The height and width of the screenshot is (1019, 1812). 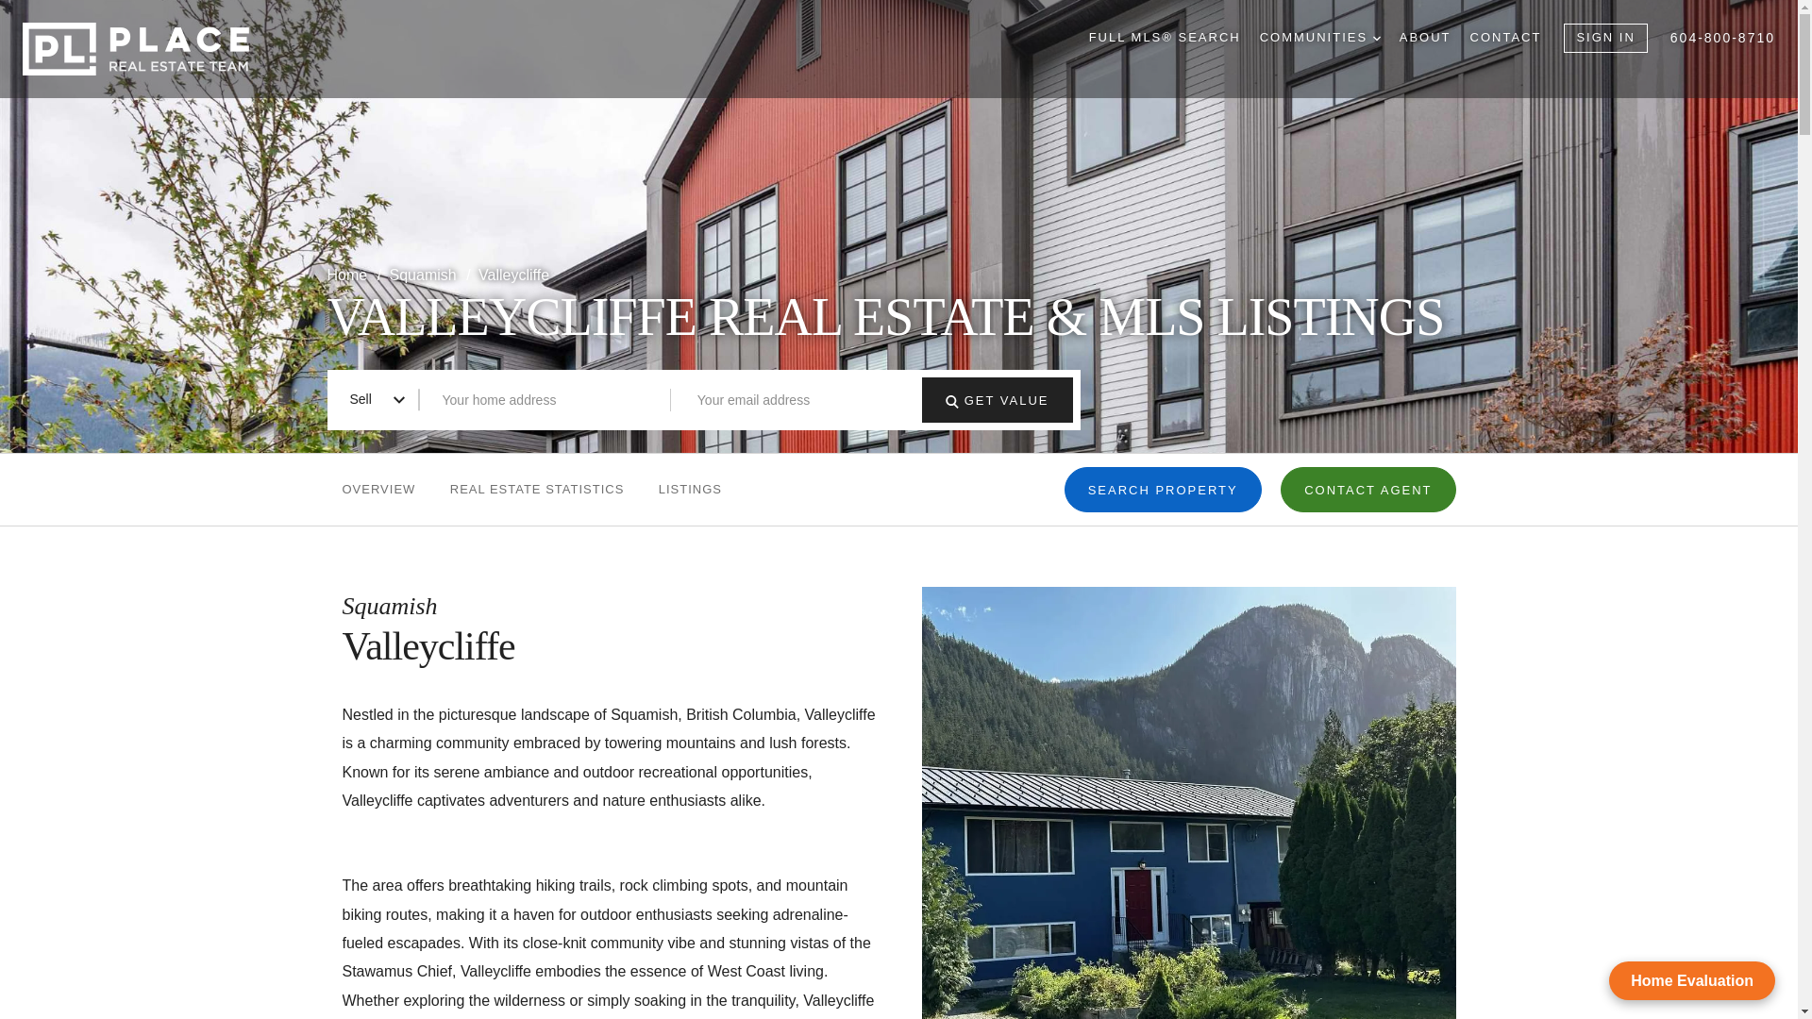 I want to click on 604-800-8710, so click(x=1723, y=38).